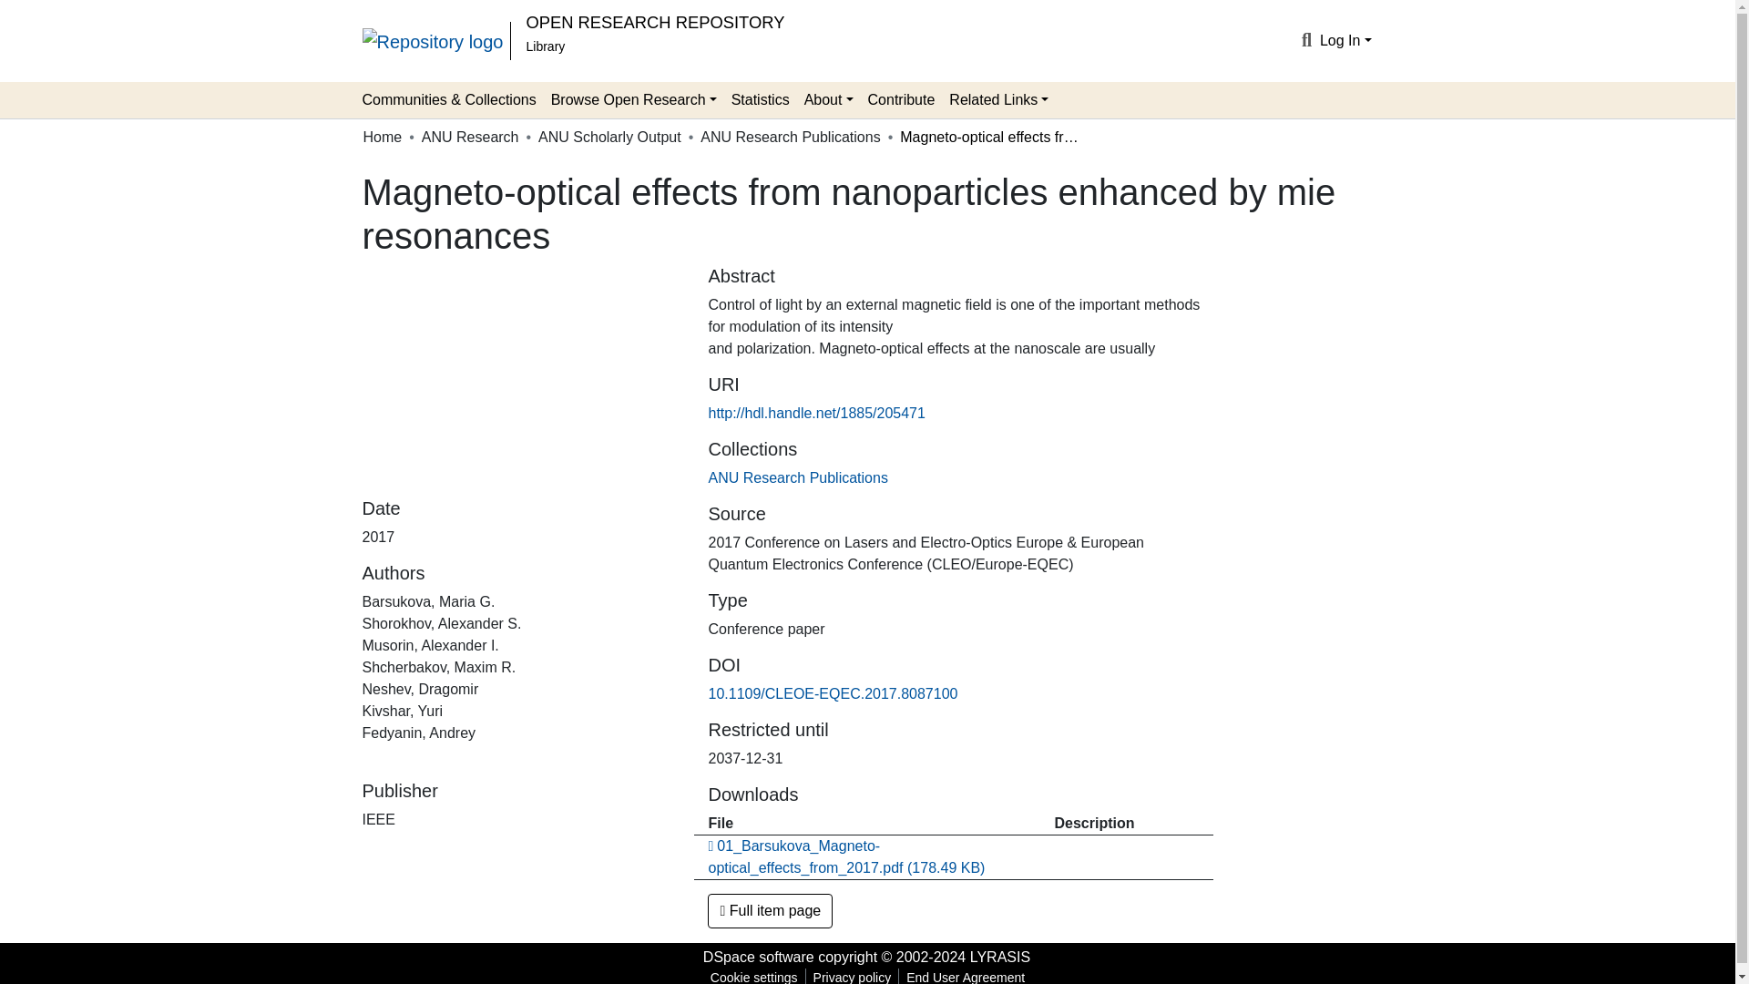 The image size is (1749, 984). What do you see at coordinates (753, 976) in the screenshot?
I see `Cookie settings` at bounding box center [753, 976].